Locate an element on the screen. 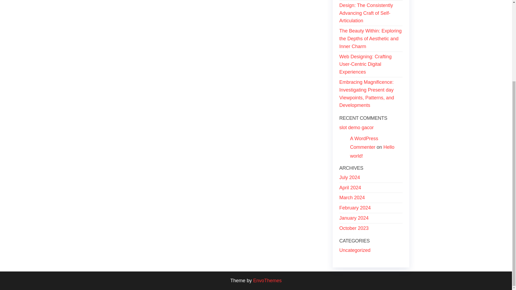  slot demo gacor is located at coordinates (356, 127).